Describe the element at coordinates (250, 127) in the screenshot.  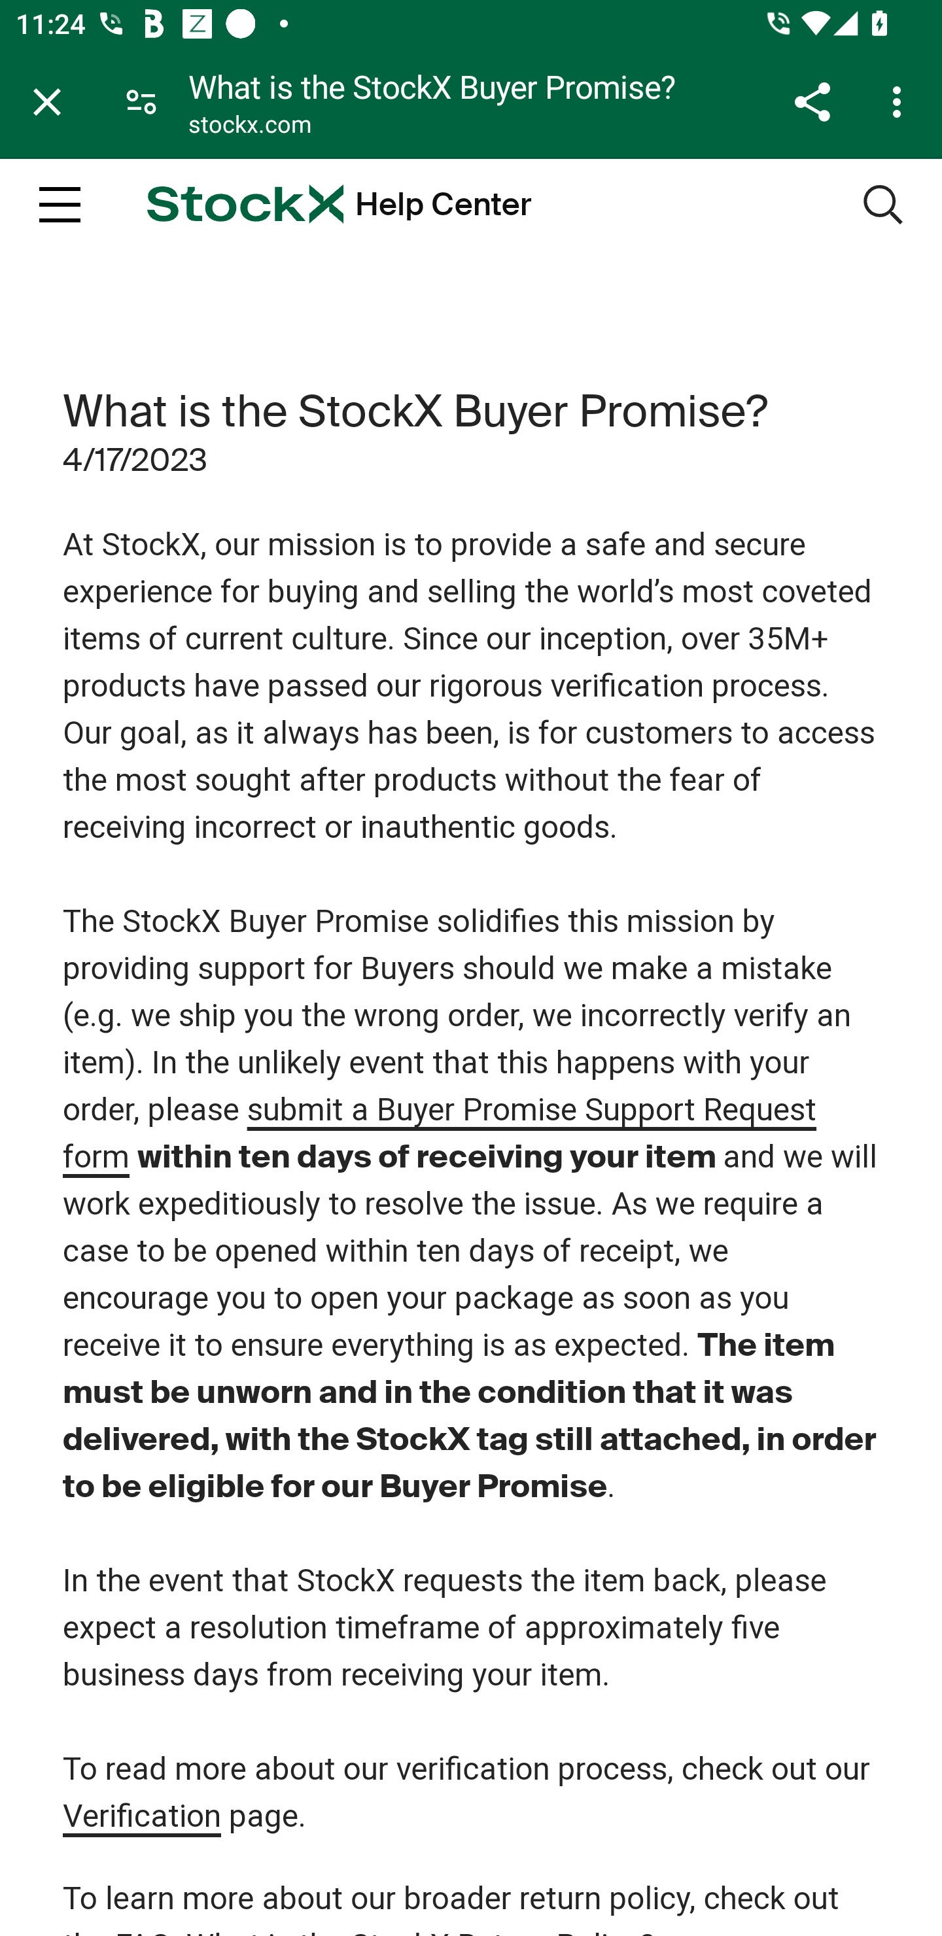
I see `stockx.com` at that location.